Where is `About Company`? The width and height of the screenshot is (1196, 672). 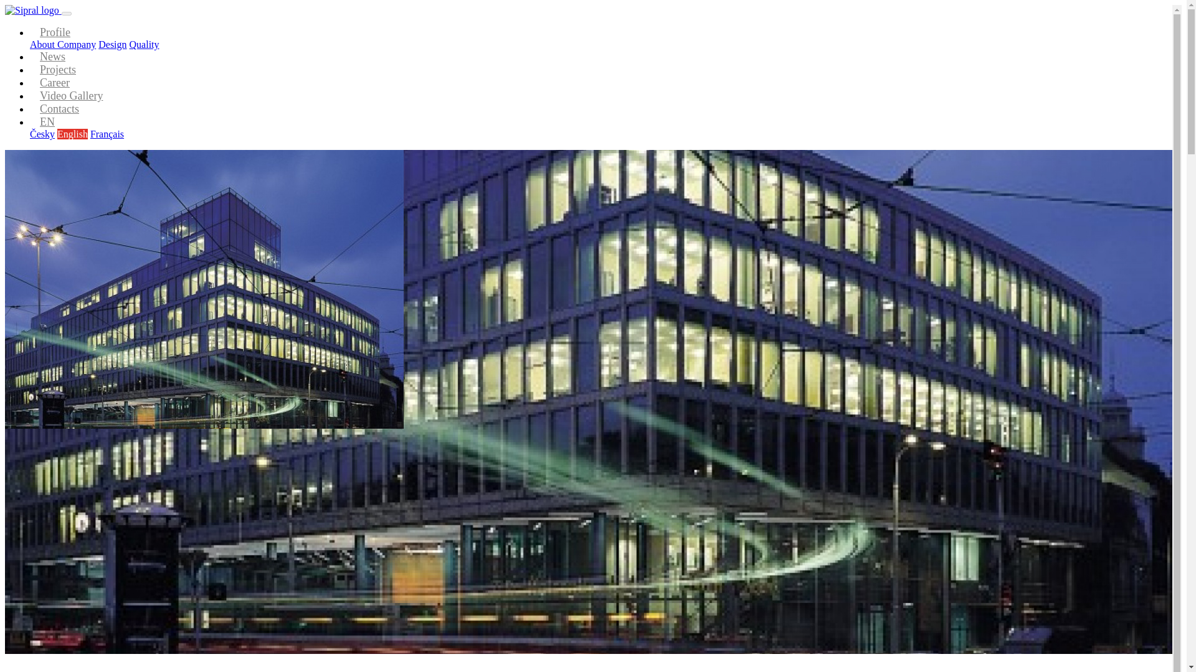
About Company is located at coordinates (62, 44).